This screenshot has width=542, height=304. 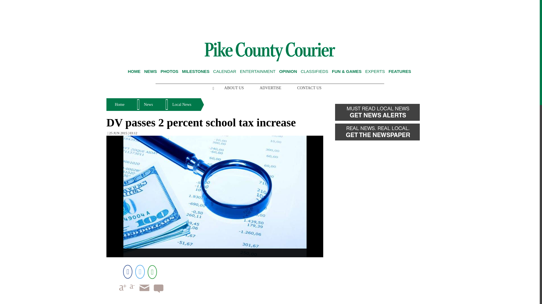 What do you see at coordinates (134, 71) in the screenshot?
I see `HOME` at bounding box center [134, 71].